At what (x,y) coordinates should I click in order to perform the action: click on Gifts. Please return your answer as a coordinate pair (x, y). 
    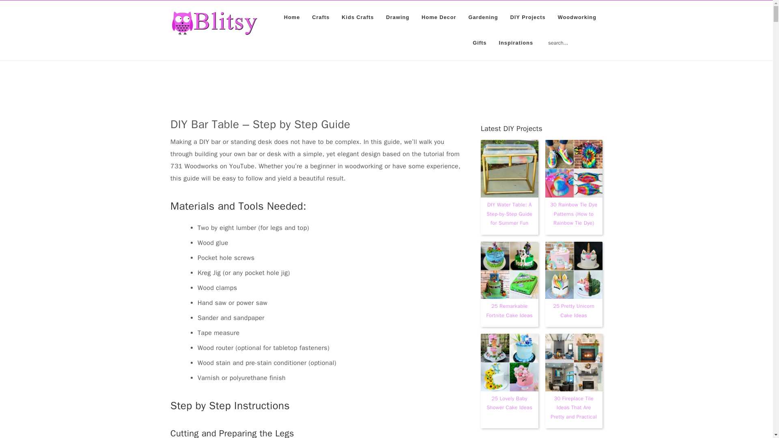
    Looking at the image, I should click on (480, 43).